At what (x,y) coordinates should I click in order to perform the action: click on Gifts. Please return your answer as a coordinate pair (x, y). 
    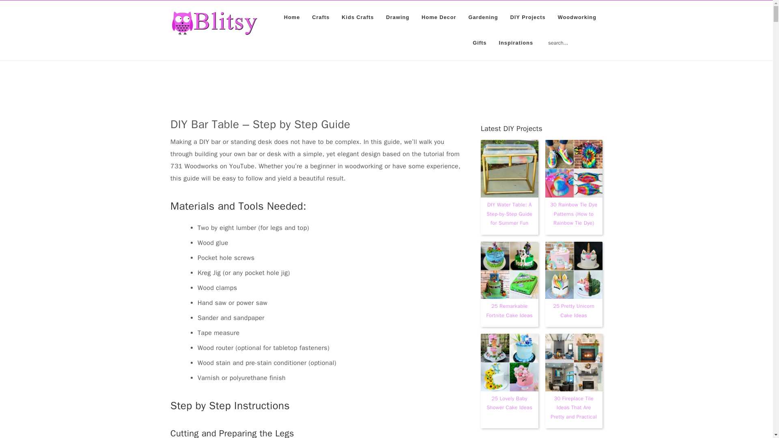
    Looking at the image, I should click on (480, 43).